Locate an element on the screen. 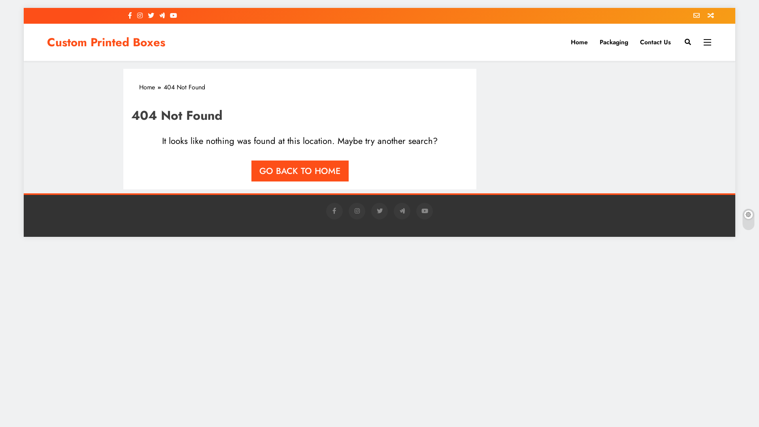 This screenshot has width=759, height=427. Home is located at coordinates (580, 42).